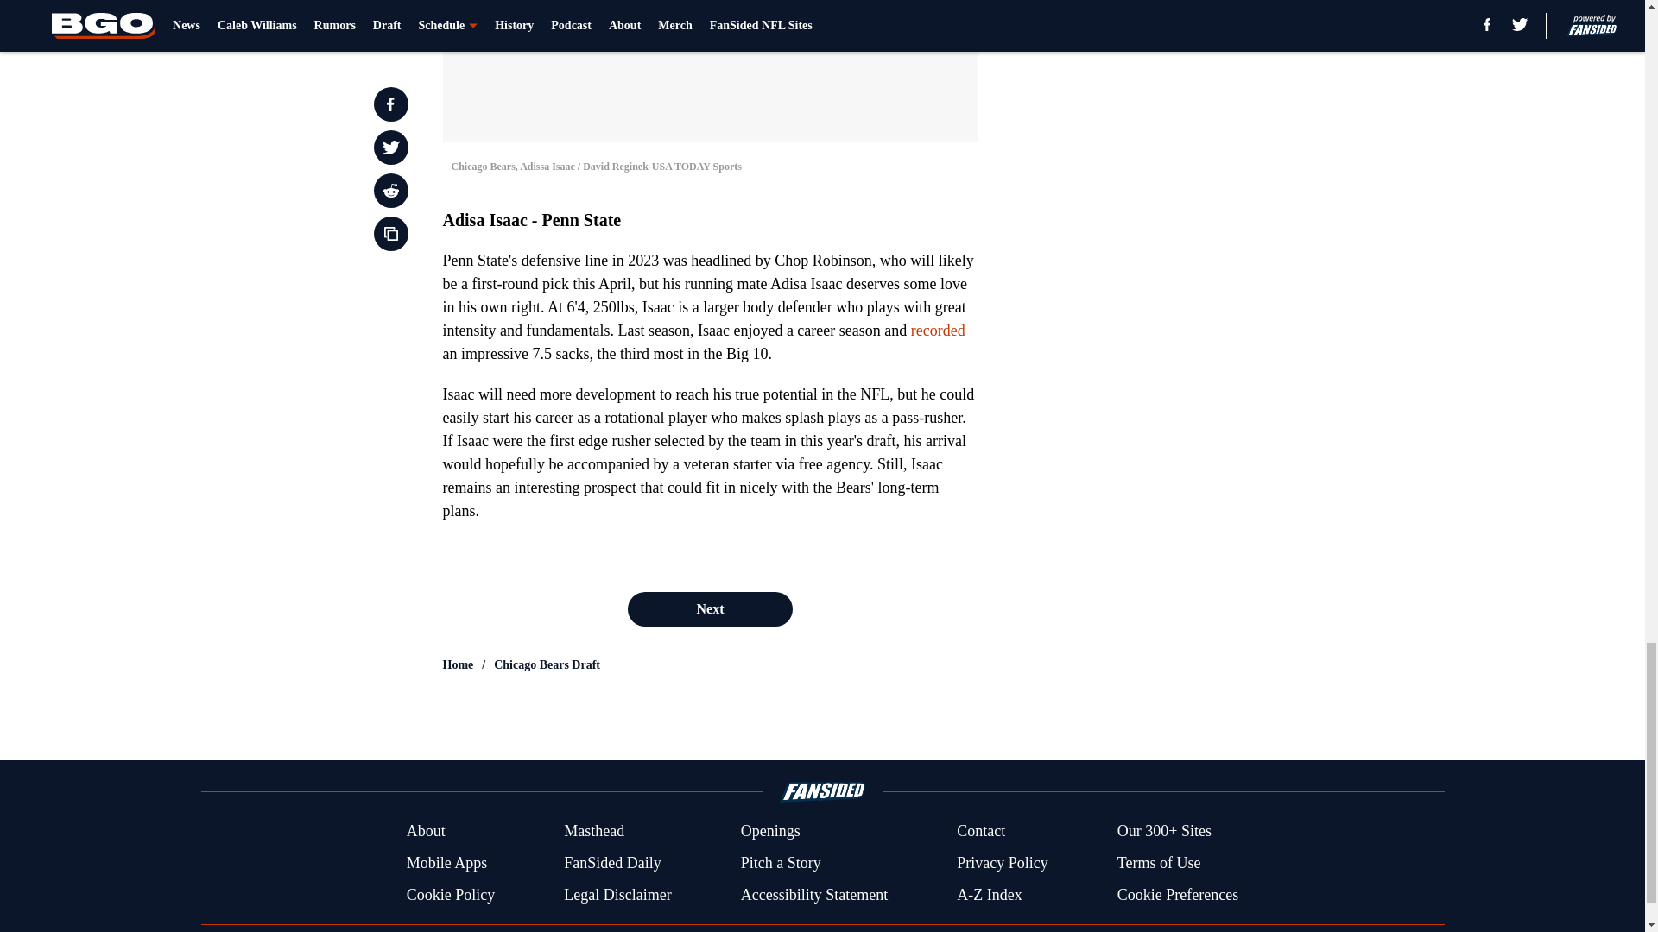 This screenshot has height=932, width=1658. I want to click on recorded, so click(938, 330).